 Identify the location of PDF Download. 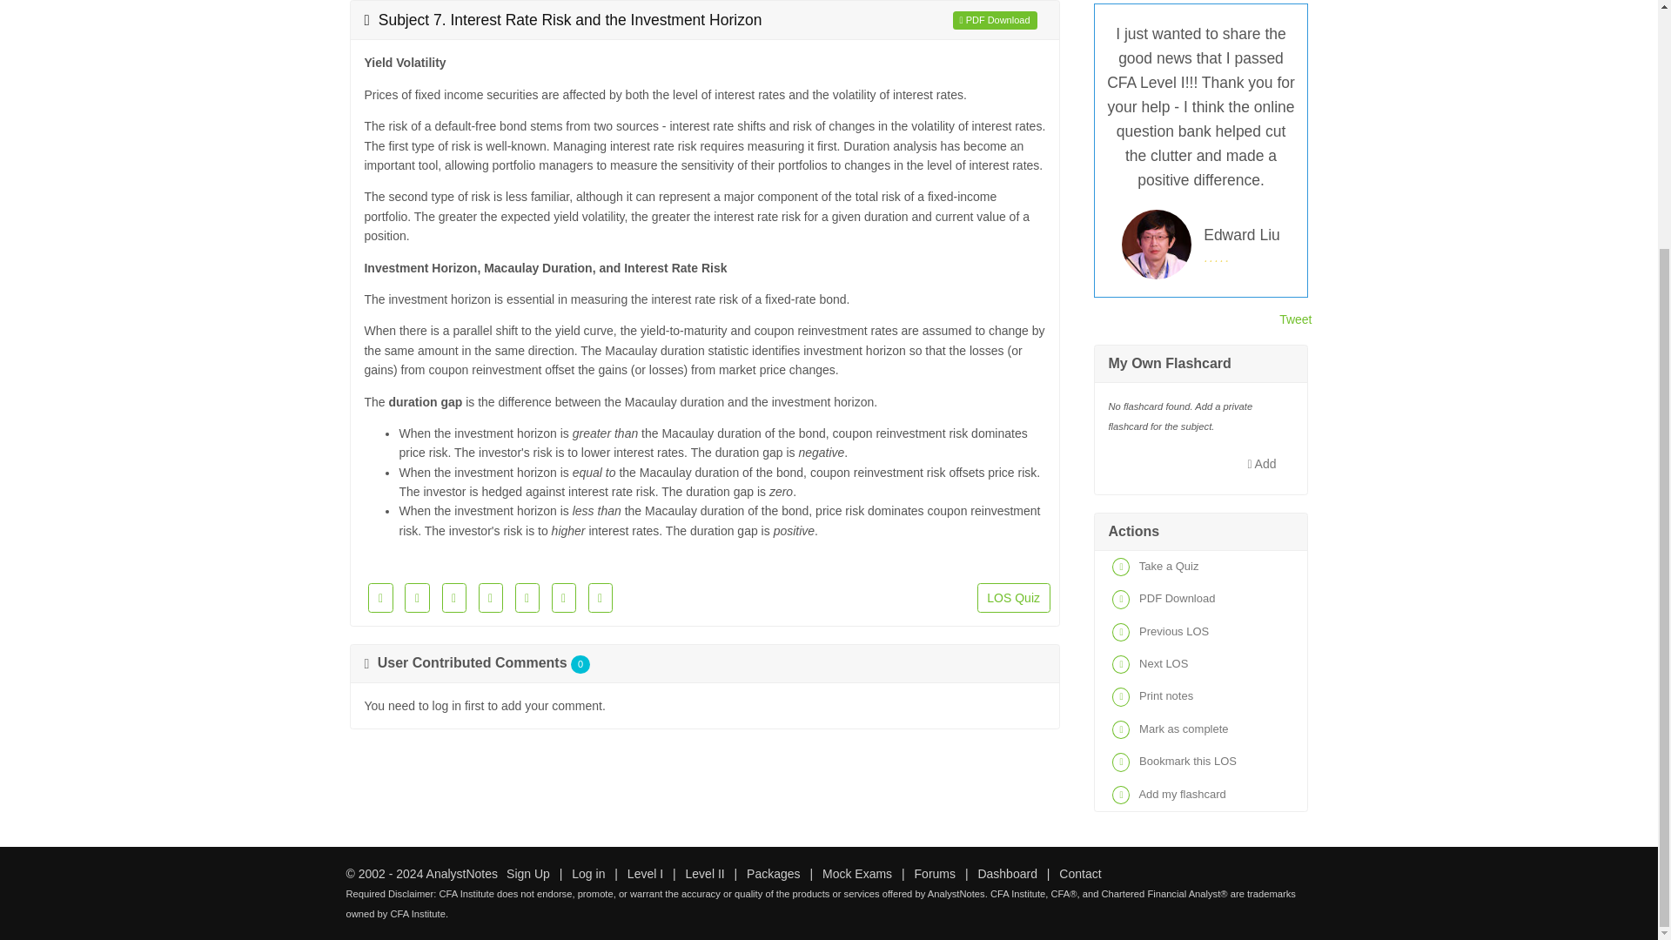
(1200, 599).